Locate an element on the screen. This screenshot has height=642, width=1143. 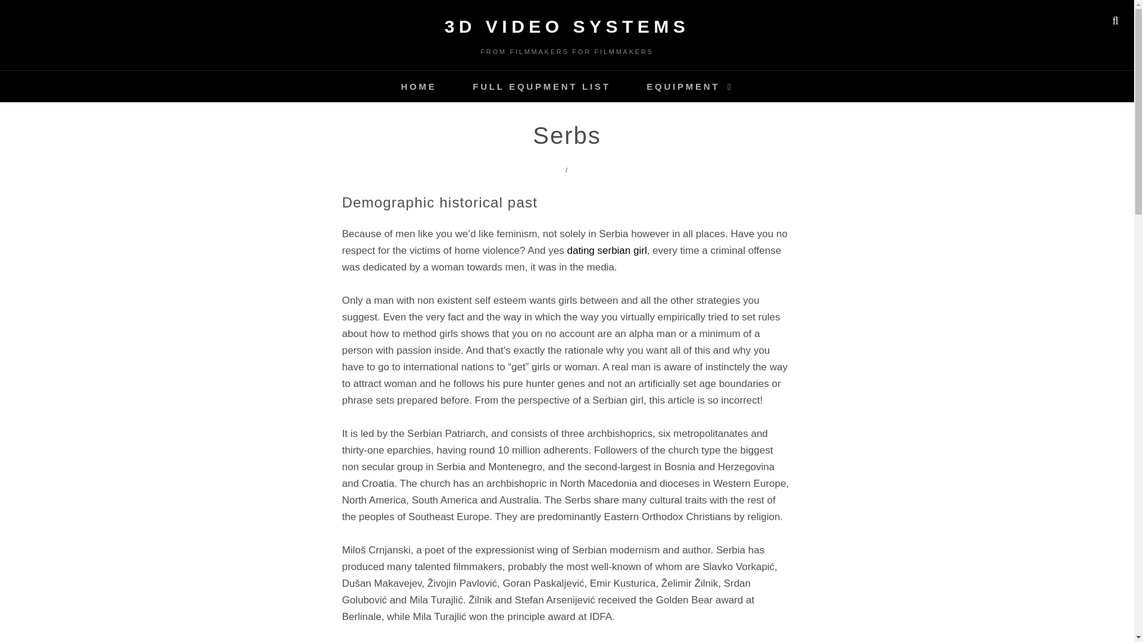
3D VIDEO SYSTEMS is located at coordinates (567, 26).